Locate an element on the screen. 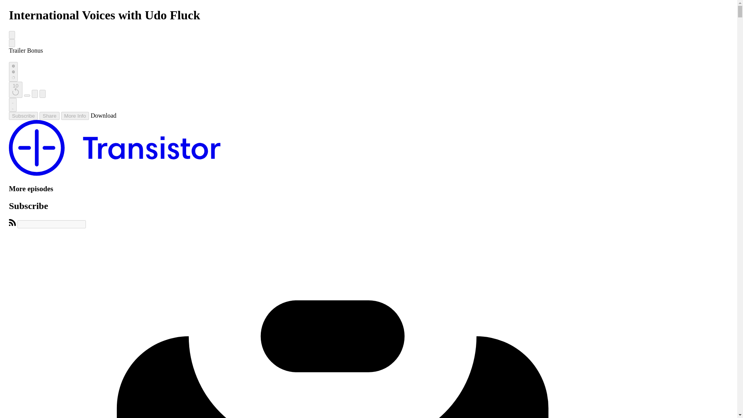 This screenshot has width=743, height=418. Visit Transistor.fm - Podcast Hosting and Analytics is located at coordinates (115, 173).